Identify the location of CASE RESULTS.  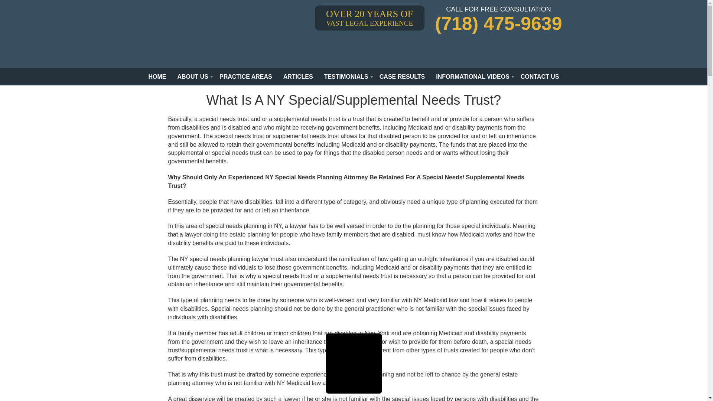
(402, 76).